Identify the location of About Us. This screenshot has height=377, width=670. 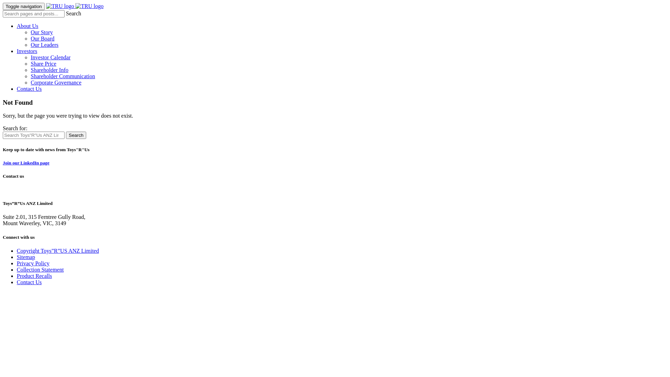
(28, 26).